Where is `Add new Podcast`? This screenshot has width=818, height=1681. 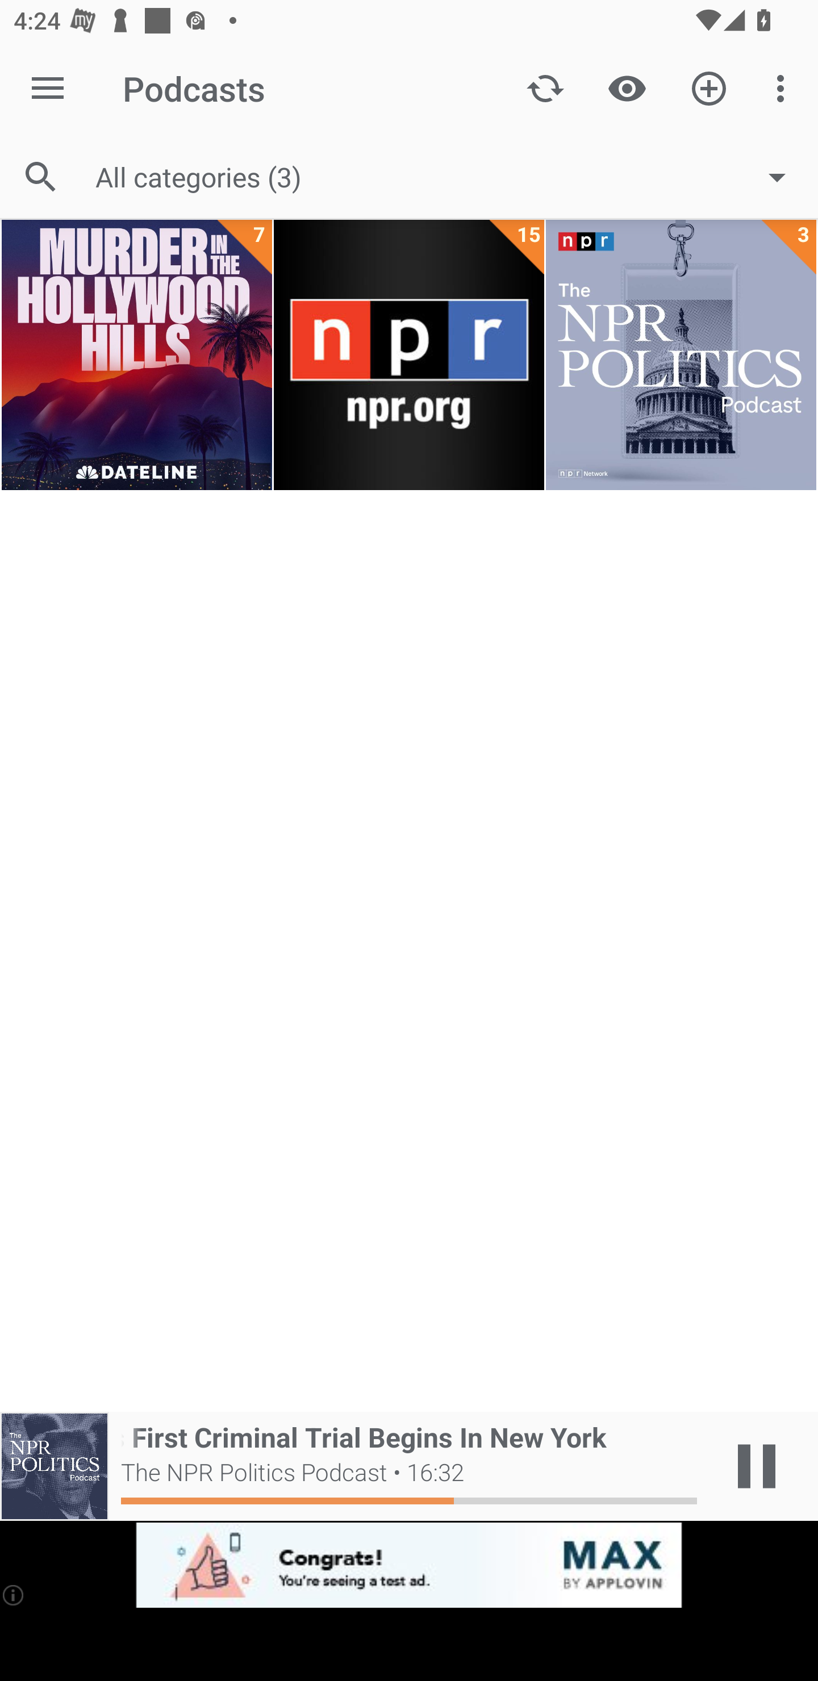
Add new Podcast is located at coordinates (709, 87).